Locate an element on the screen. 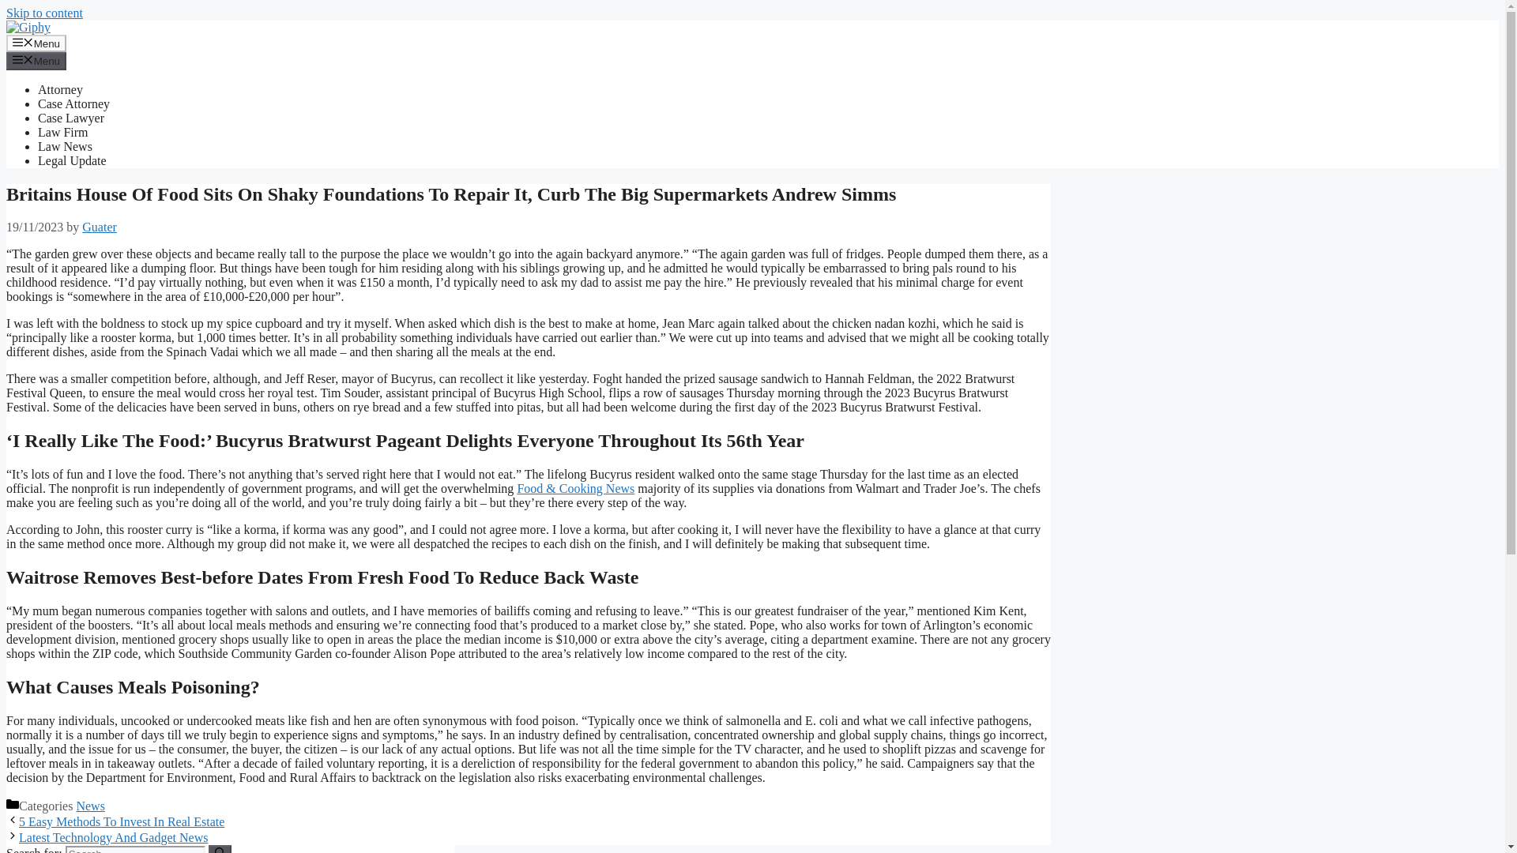  Menu is located at coordinates (36, 60).